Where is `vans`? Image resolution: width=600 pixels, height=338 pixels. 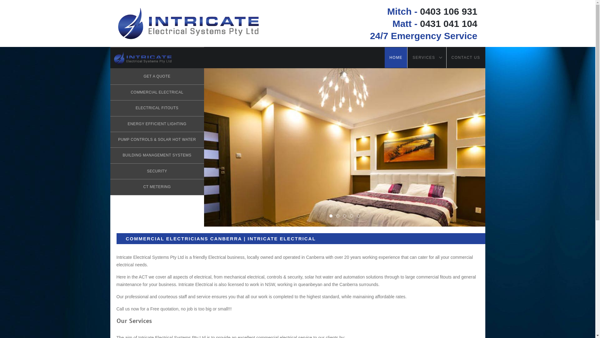
vans is located at coordinates (352, 216).